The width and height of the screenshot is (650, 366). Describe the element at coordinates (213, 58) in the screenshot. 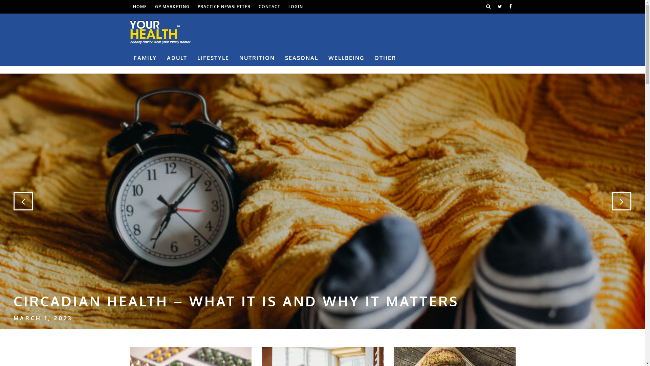

I see `LIFESTYLE` at that location.